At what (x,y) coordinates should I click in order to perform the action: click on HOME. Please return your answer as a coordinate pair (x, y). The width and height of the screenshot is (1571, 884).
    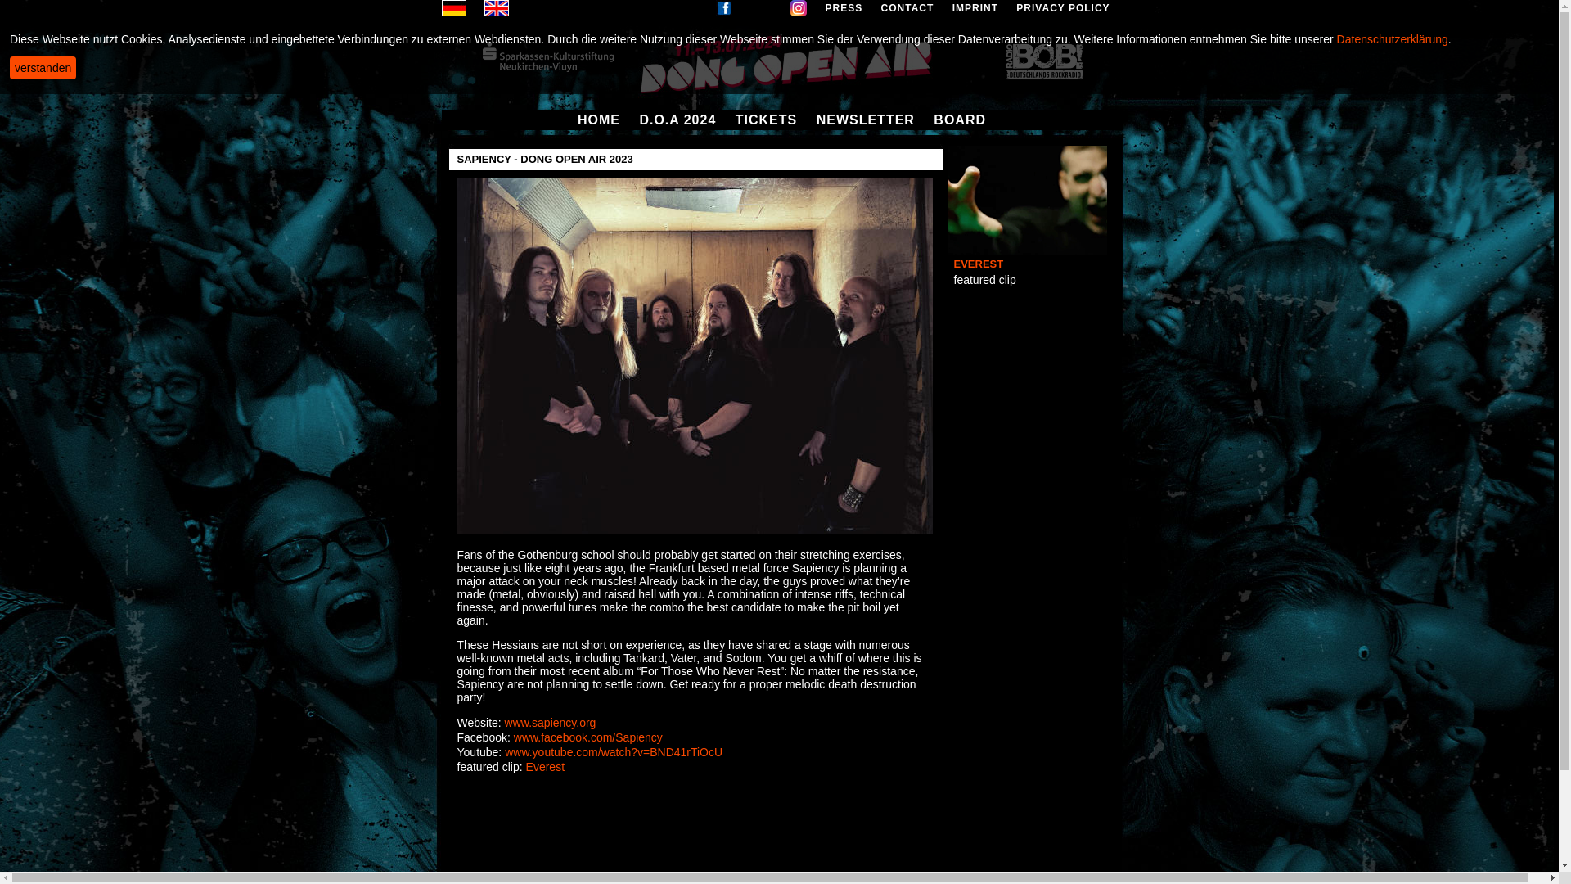
    Looking at the image, I should click on (599, 120).